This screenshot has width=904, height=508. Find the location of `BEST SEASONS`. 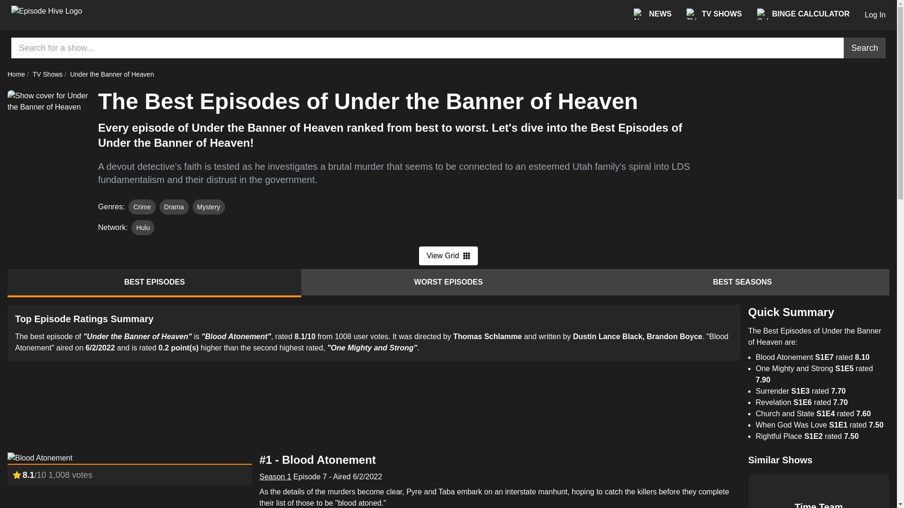

BEST SEASONS is located at coordinates (743, 282).